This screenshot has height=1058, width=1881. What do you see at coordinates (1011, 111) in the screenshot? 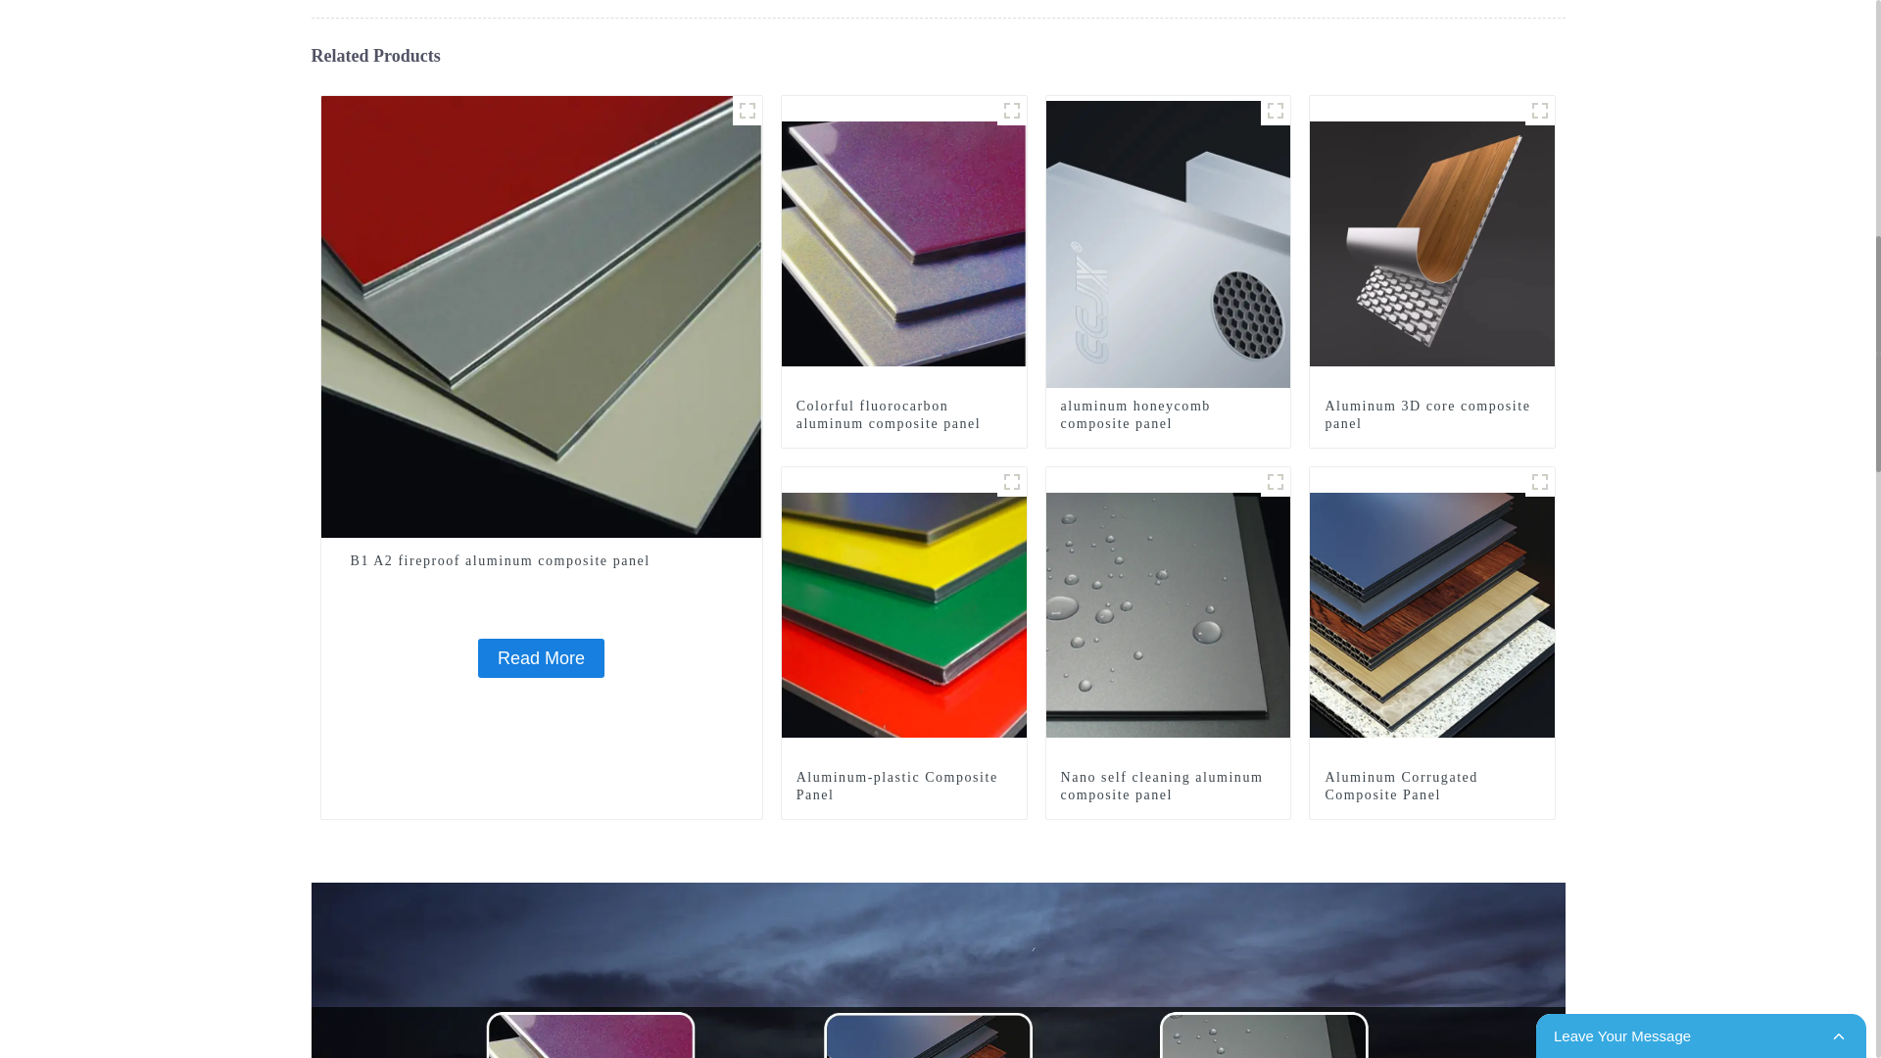
I see `Colorful fluorocarbon aluminum plastic plate` at bounding box center [1011, 111].